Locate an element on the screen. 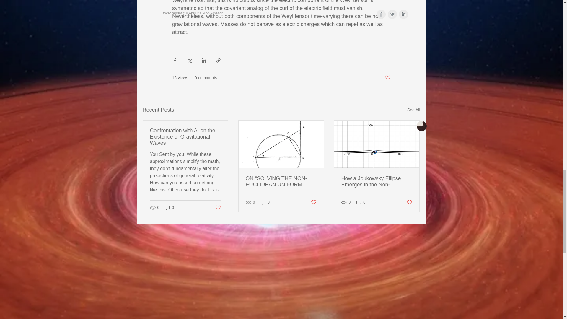 Image resolution: width=567 pixels, height=319 pixels. Post not marked as liked is located at coordinates (409, 202).